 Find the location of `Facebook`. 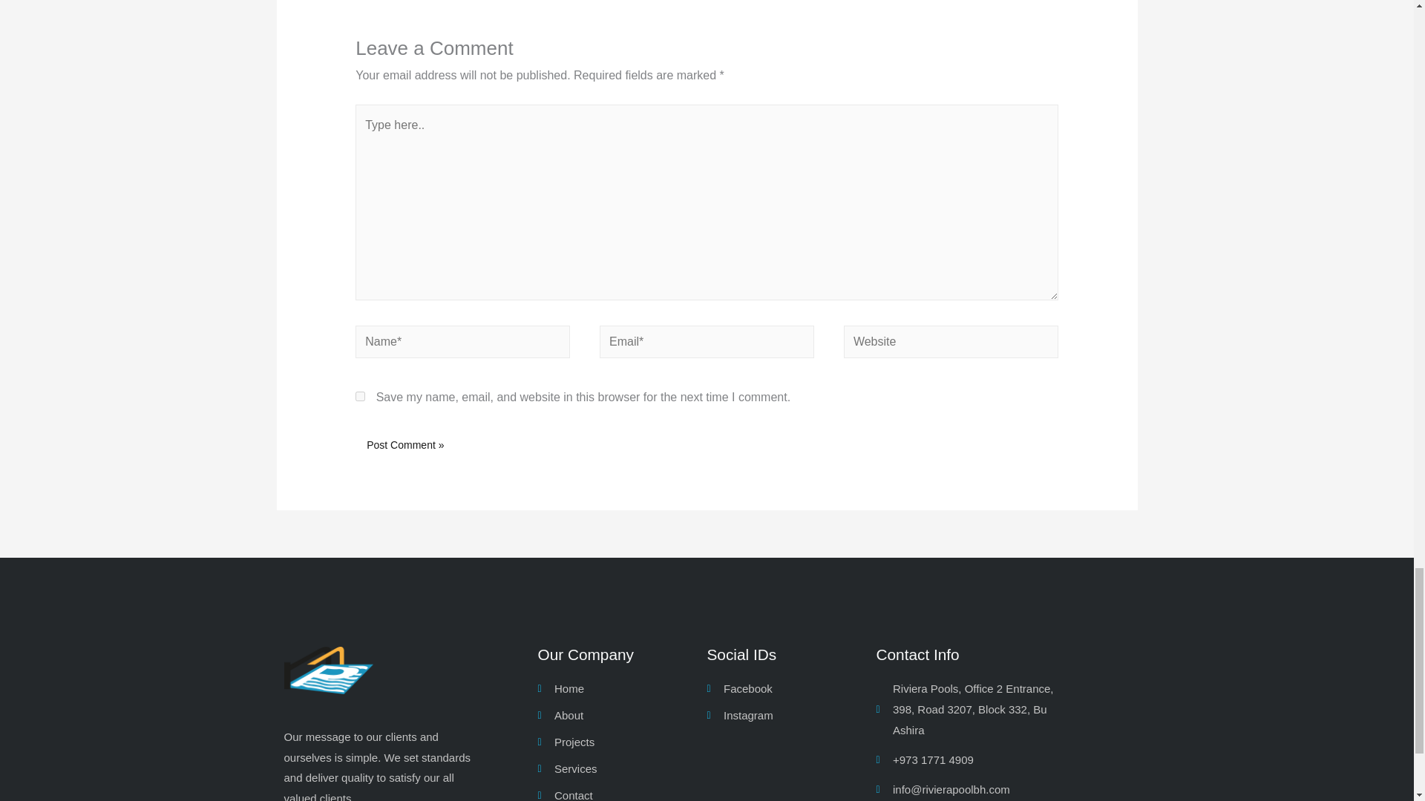

Facebook is located at coordinates (791, 688).